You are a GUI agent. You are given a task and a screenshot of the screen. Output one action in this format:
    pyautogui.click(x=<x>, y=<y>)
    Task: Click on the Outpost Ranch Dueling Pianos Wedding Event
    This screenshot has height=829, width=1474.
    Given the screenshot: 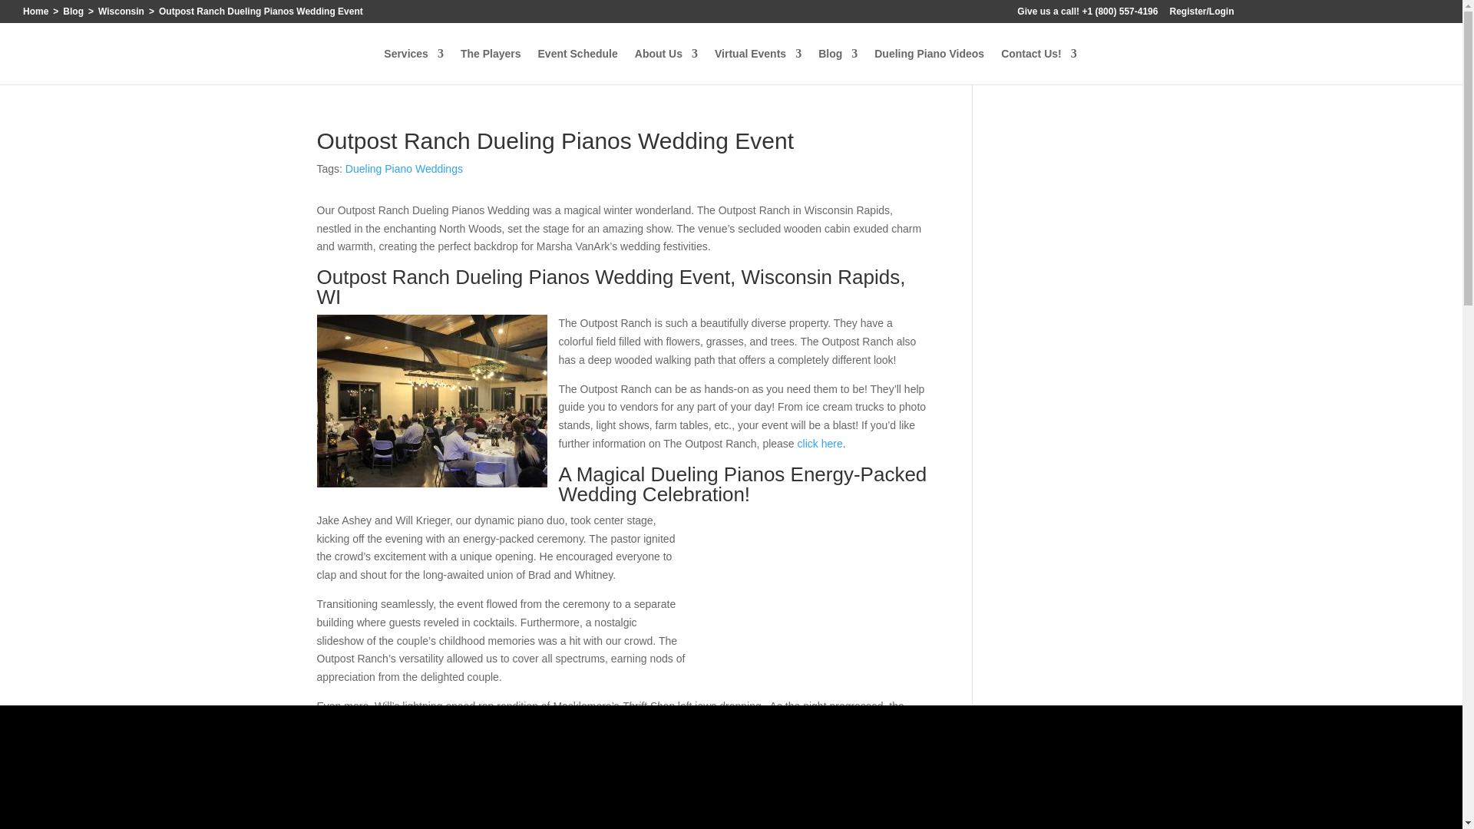 What is the action you would take?
    pyautogui.click(x=812, y=599)
    